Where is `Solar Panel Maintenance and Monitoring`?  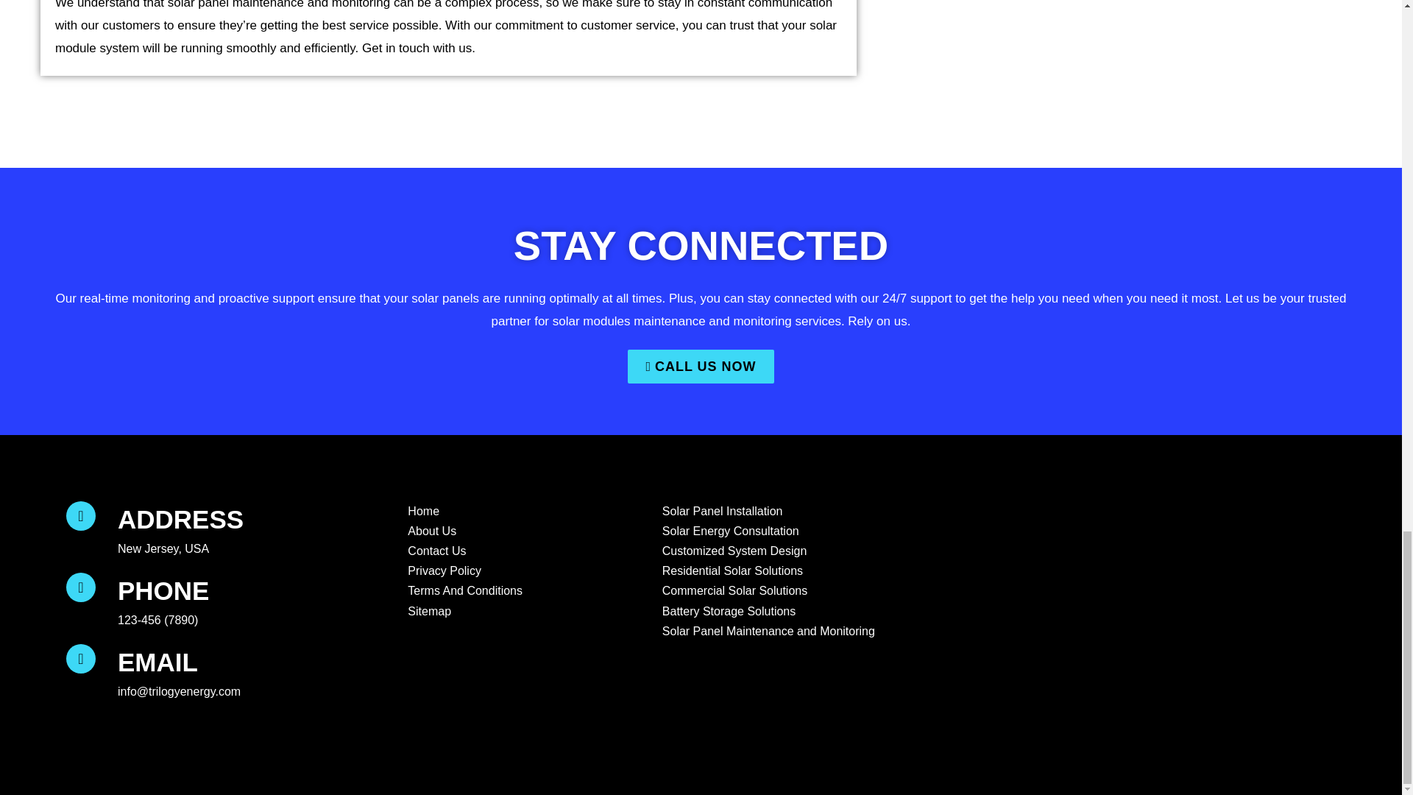
Solar Panel Maintenance and Monitoring is located at coordinates (767, 630).